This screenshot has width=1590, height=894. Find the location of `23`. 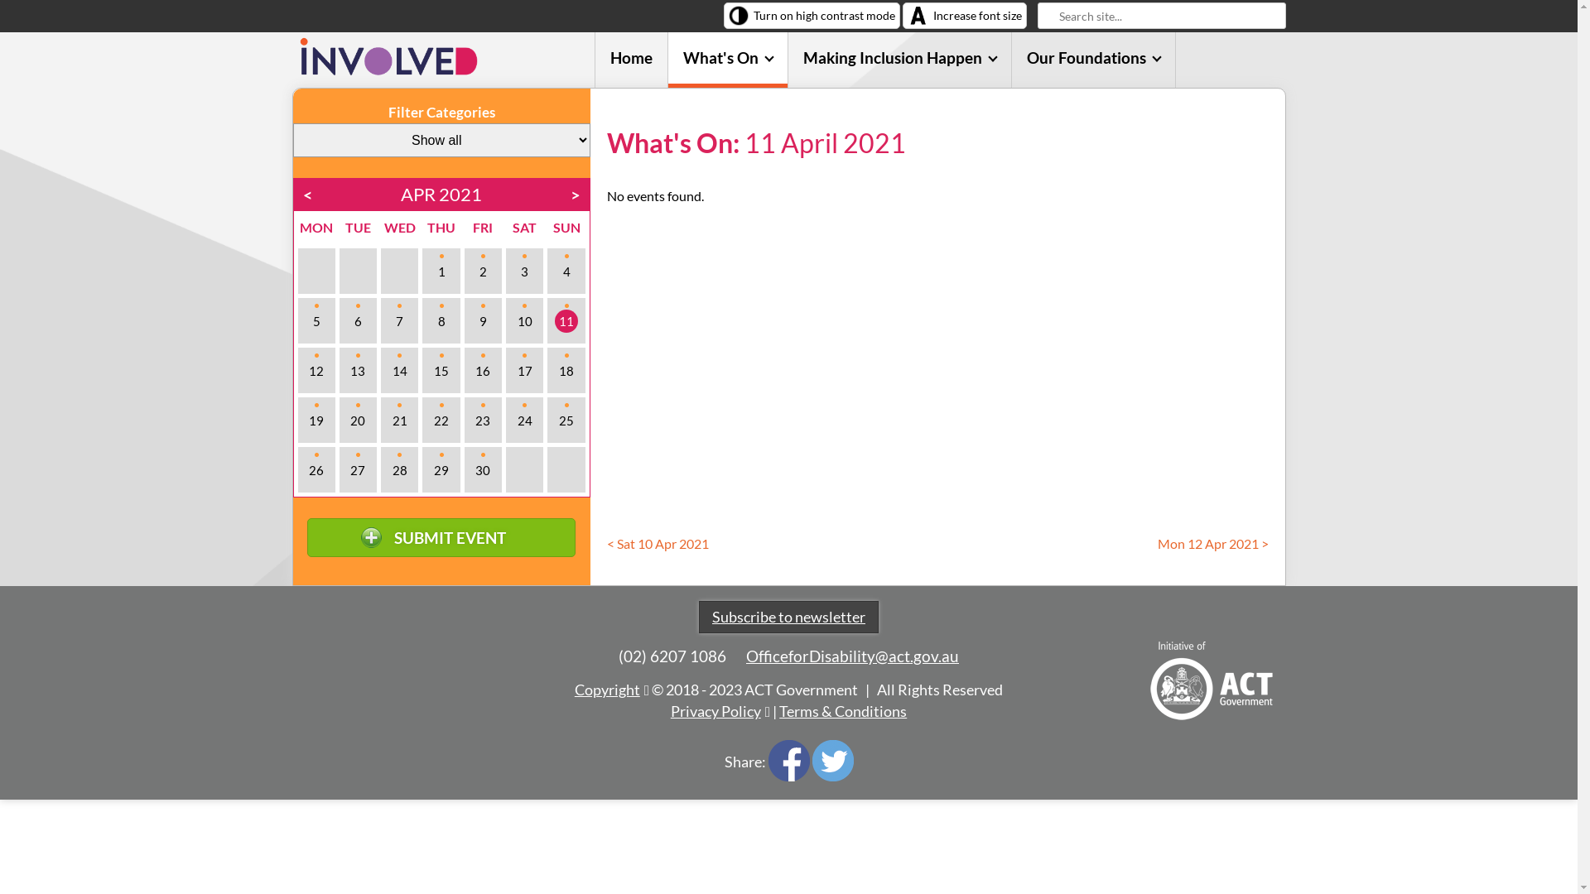

23 is located at coordinates (484, 421).